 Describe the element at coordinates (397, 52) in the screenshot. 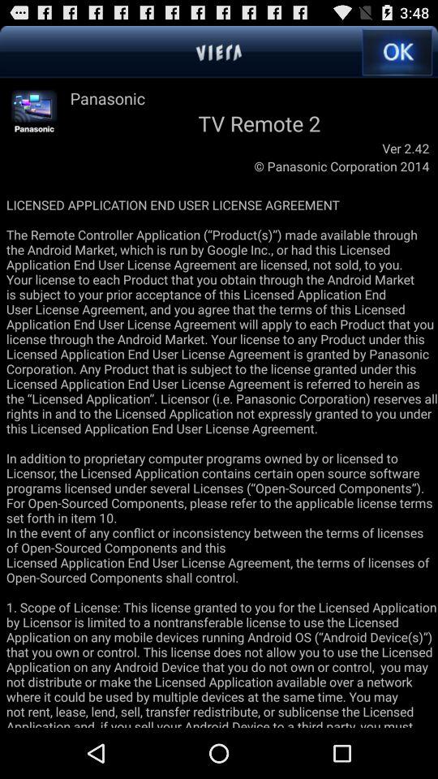

I see `confirm` at that location.